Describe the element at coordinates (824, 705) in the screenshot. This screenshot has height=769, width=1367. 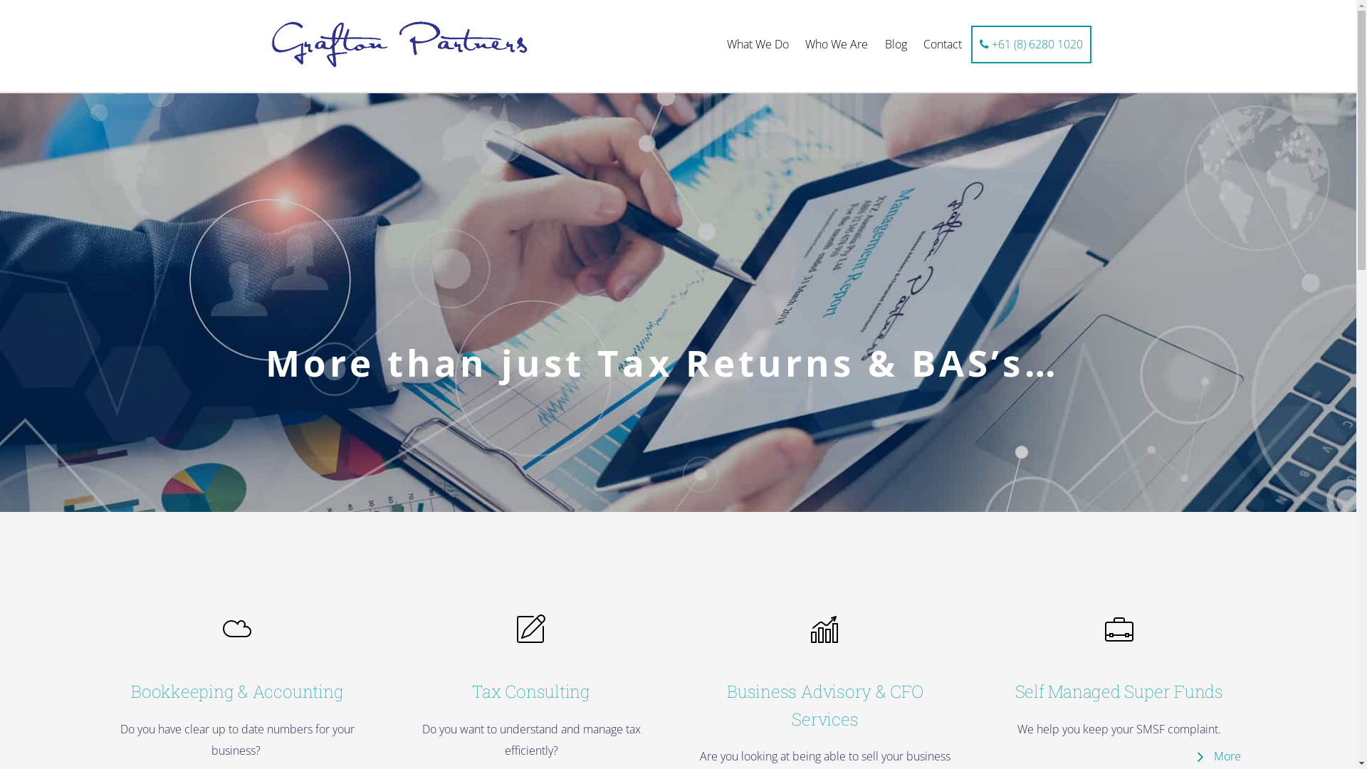
I see `Business Advisory & CFO Services` at that location.